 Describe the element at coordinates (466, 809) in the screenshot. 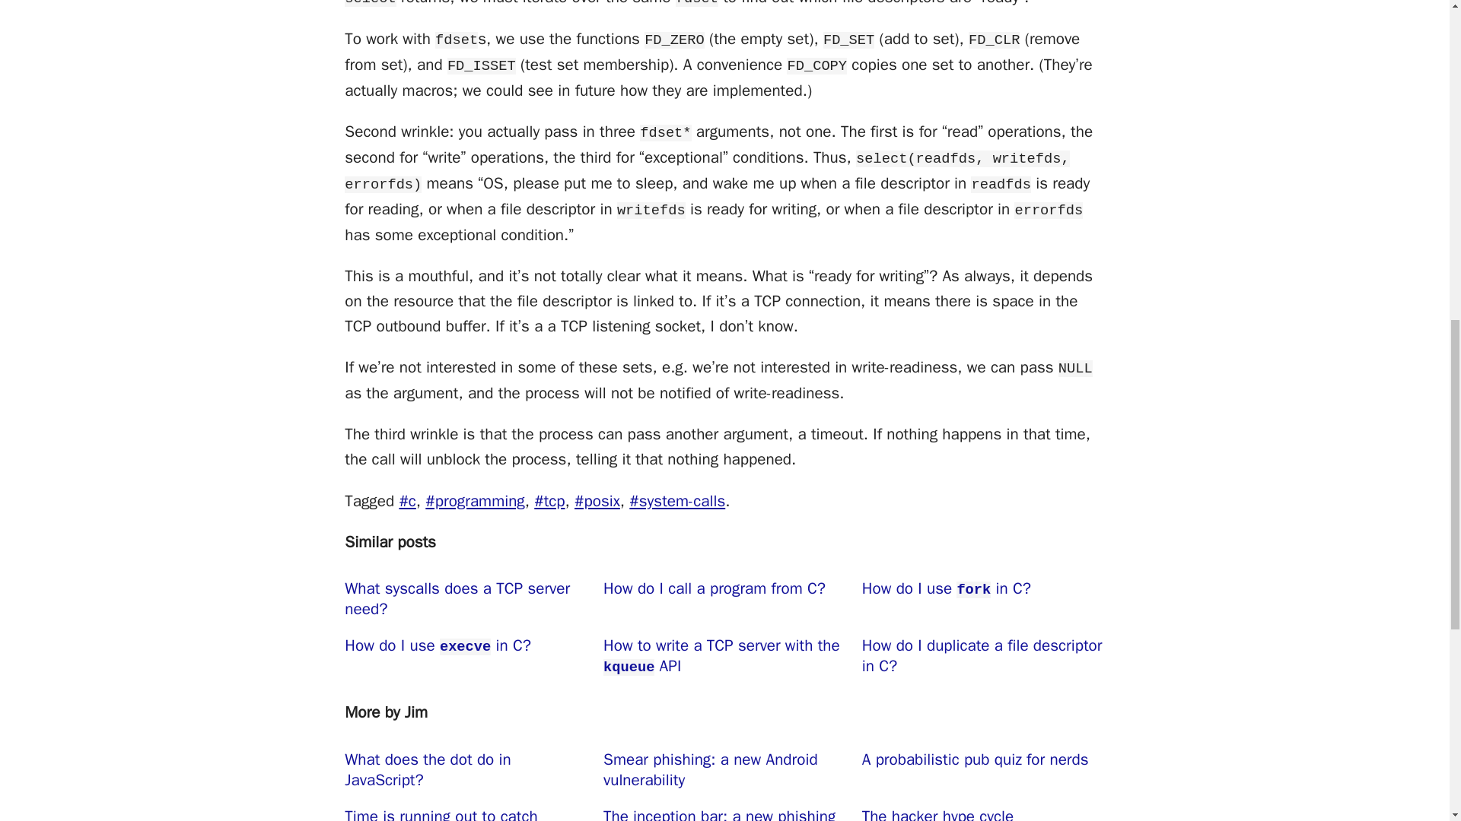

I see `Time is running out to catch COVID-19` at that location.